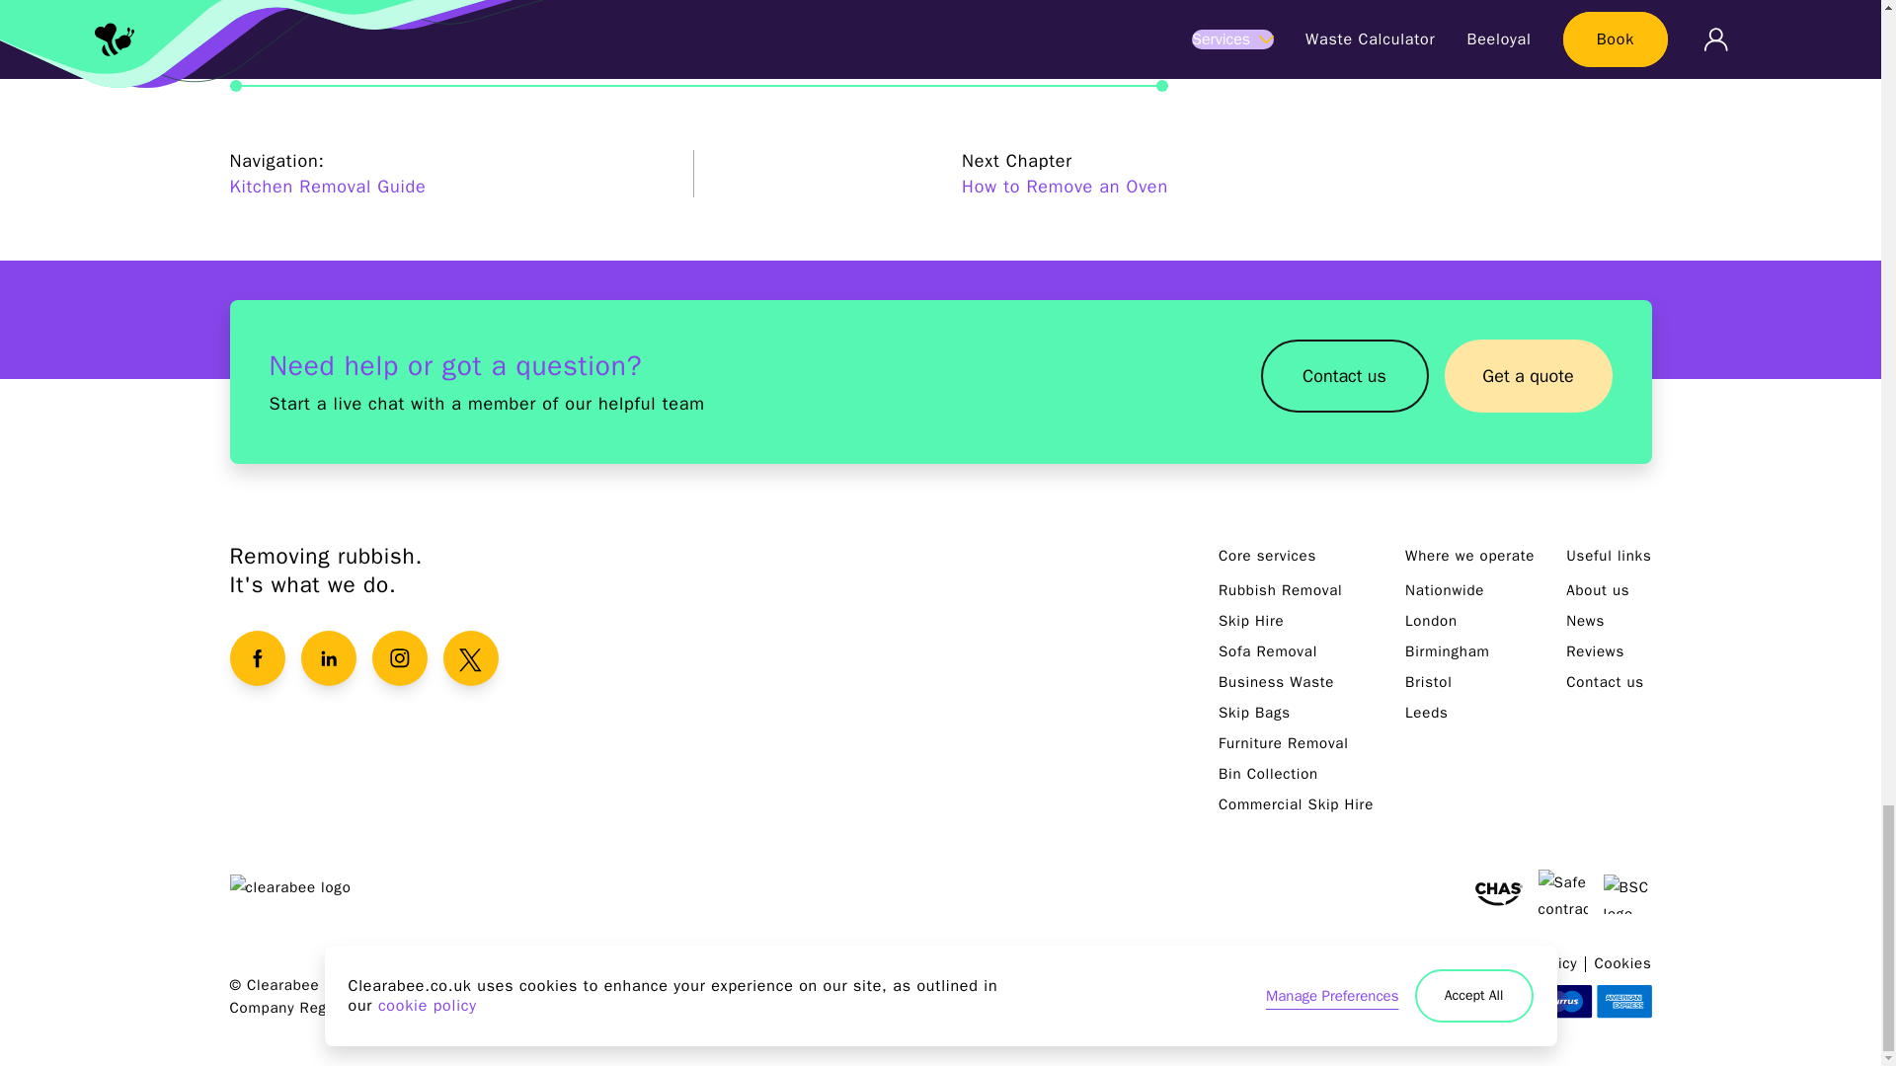  Describe the element at coordinates (1527, 381) in the screenshot. I see `Get a quote` at that location.